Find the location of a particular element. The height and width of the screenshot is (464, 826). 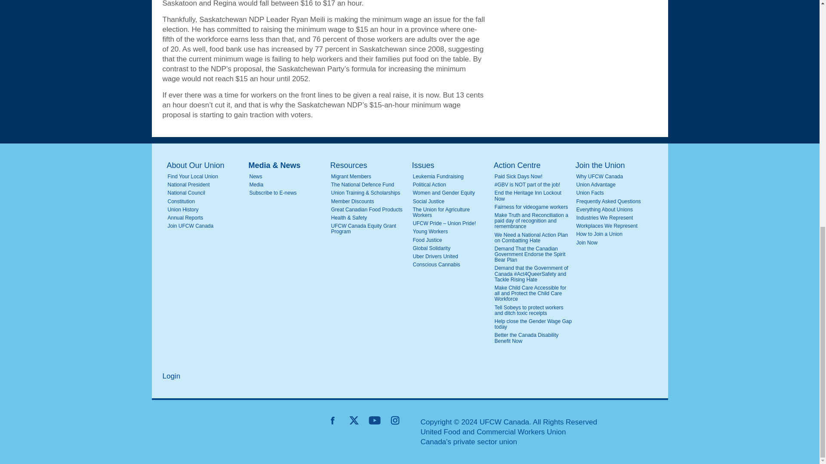

Constitution is located at coordinates (206, 202).